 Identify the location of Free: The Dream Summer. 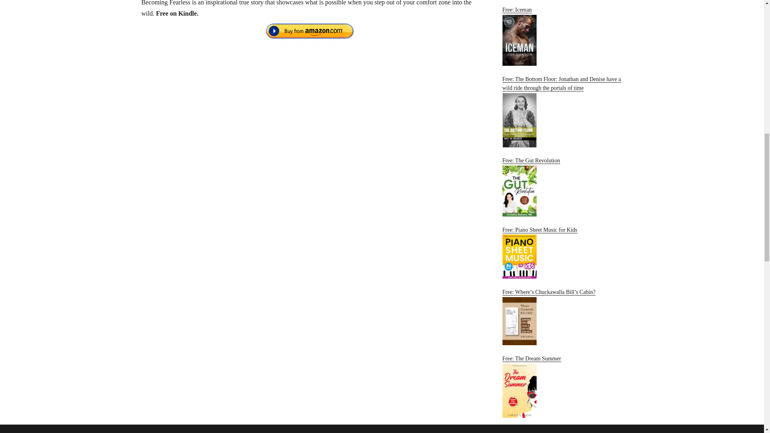
(562, 386).